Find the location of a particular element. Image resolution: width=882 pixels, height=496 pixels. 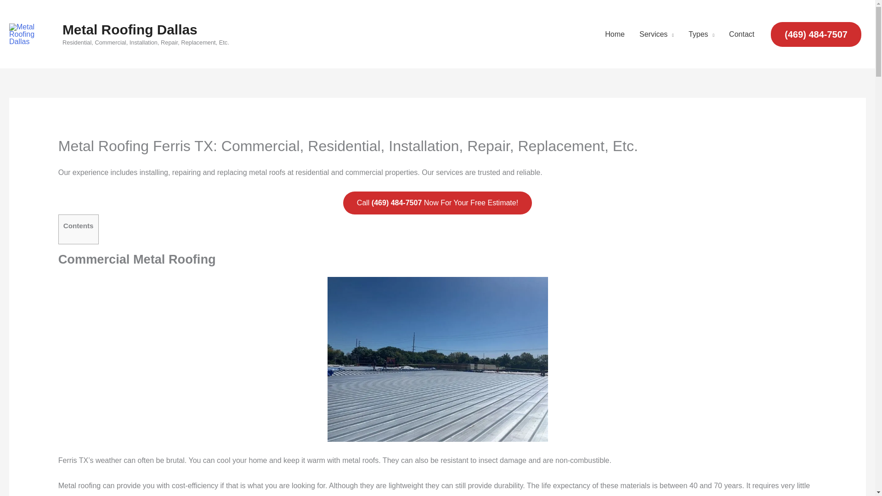

Home is located at coordinates (615, 34).